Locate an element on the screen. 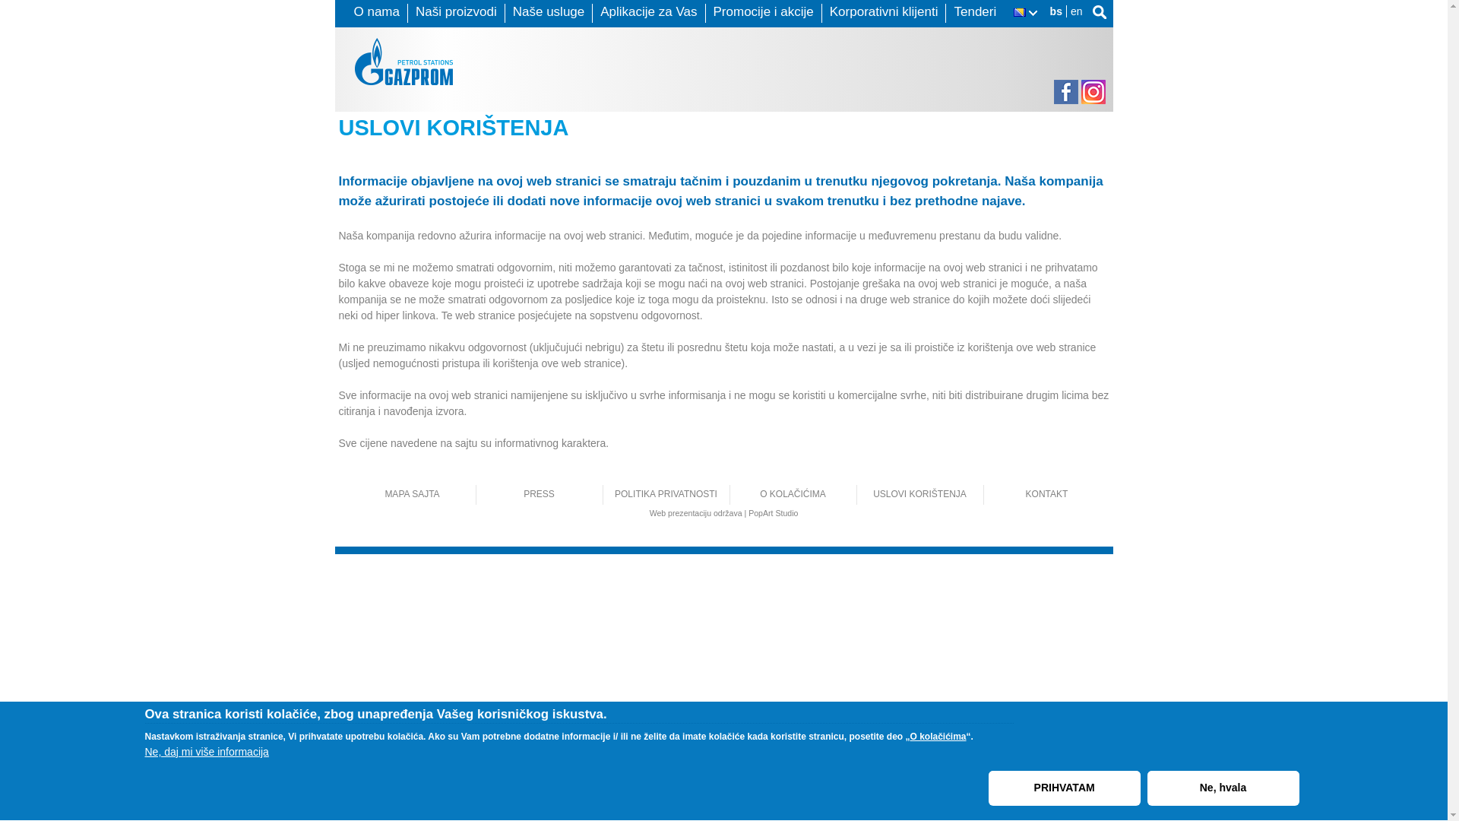  Ne, hvala is located at coordinates (1223, 788).